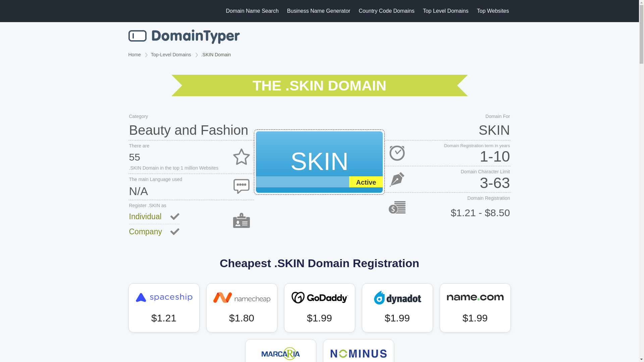  Describe the element at coordinates (184, 37) in the screenshot. I see `Domain Name Search` at that location.